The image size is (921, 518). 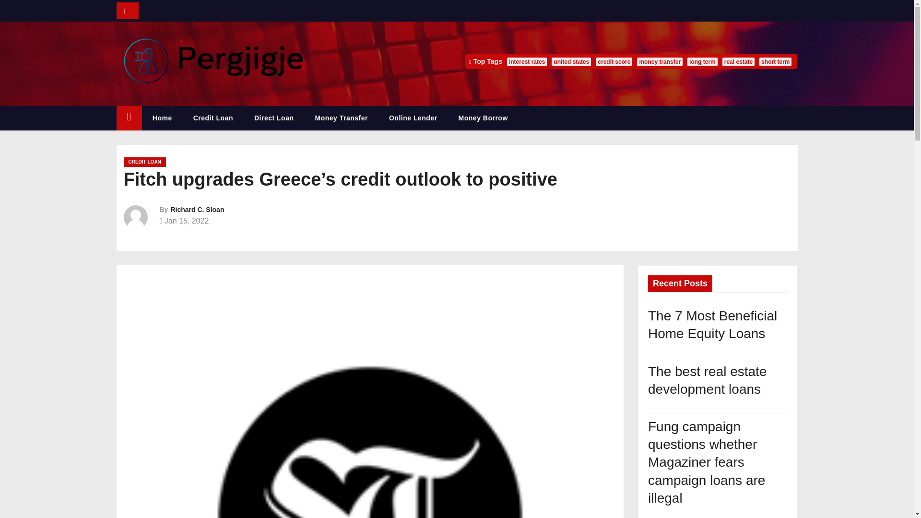 What do you see at coordinates (162, 118) in the screenshot?
I see `Home` at bounding box center [162, 118].